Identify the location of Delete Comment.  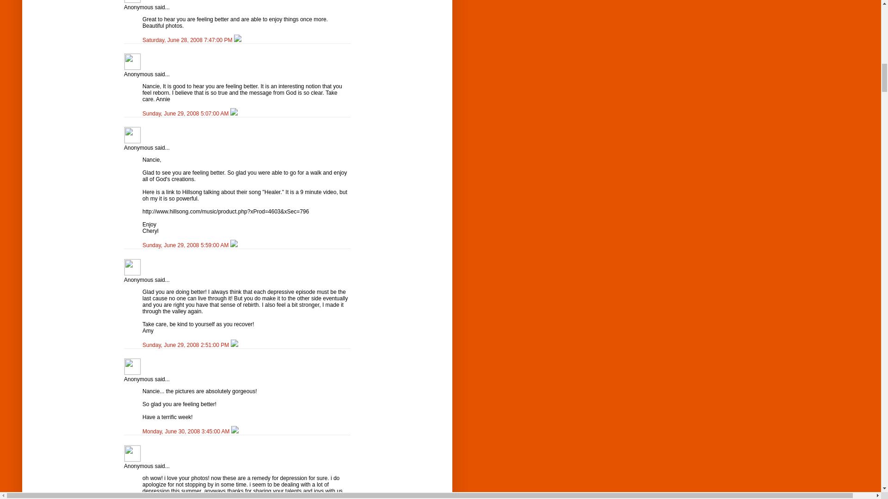
(234, 245).